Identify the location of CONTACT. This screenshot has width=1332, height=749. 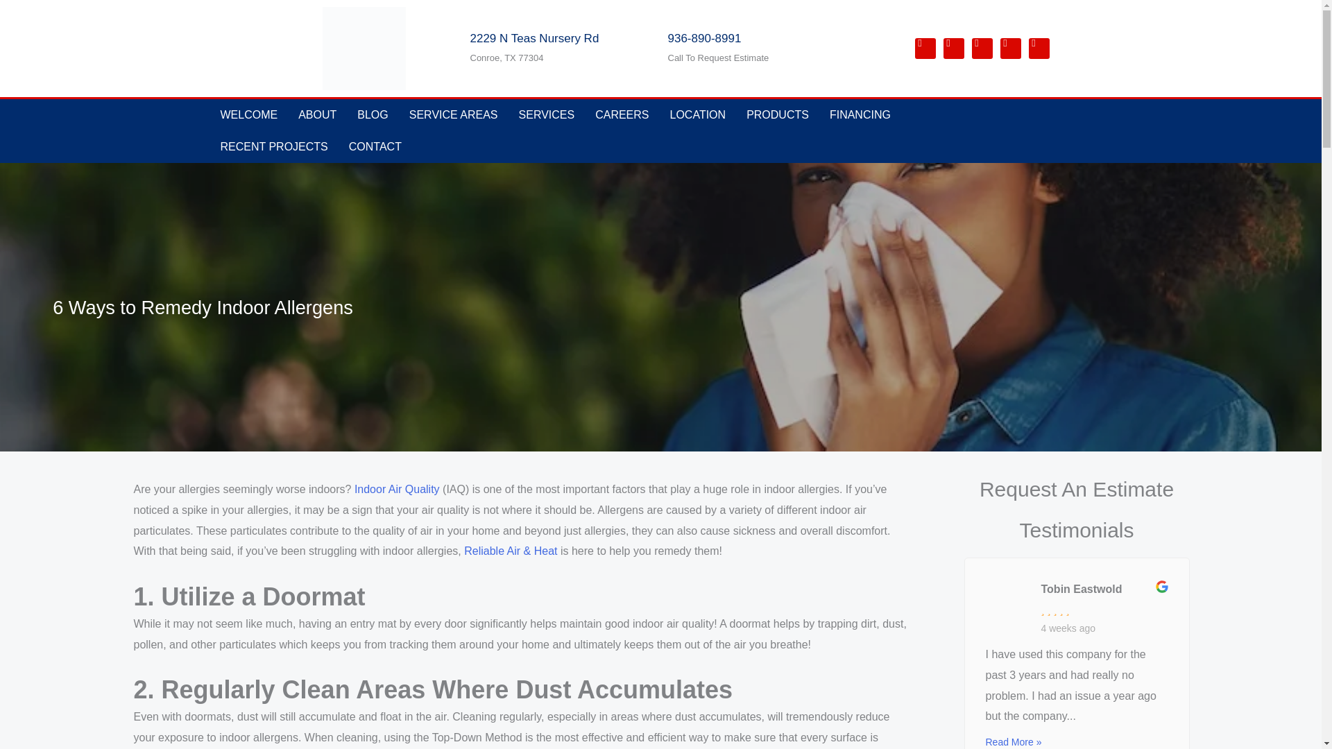
(375, 147).